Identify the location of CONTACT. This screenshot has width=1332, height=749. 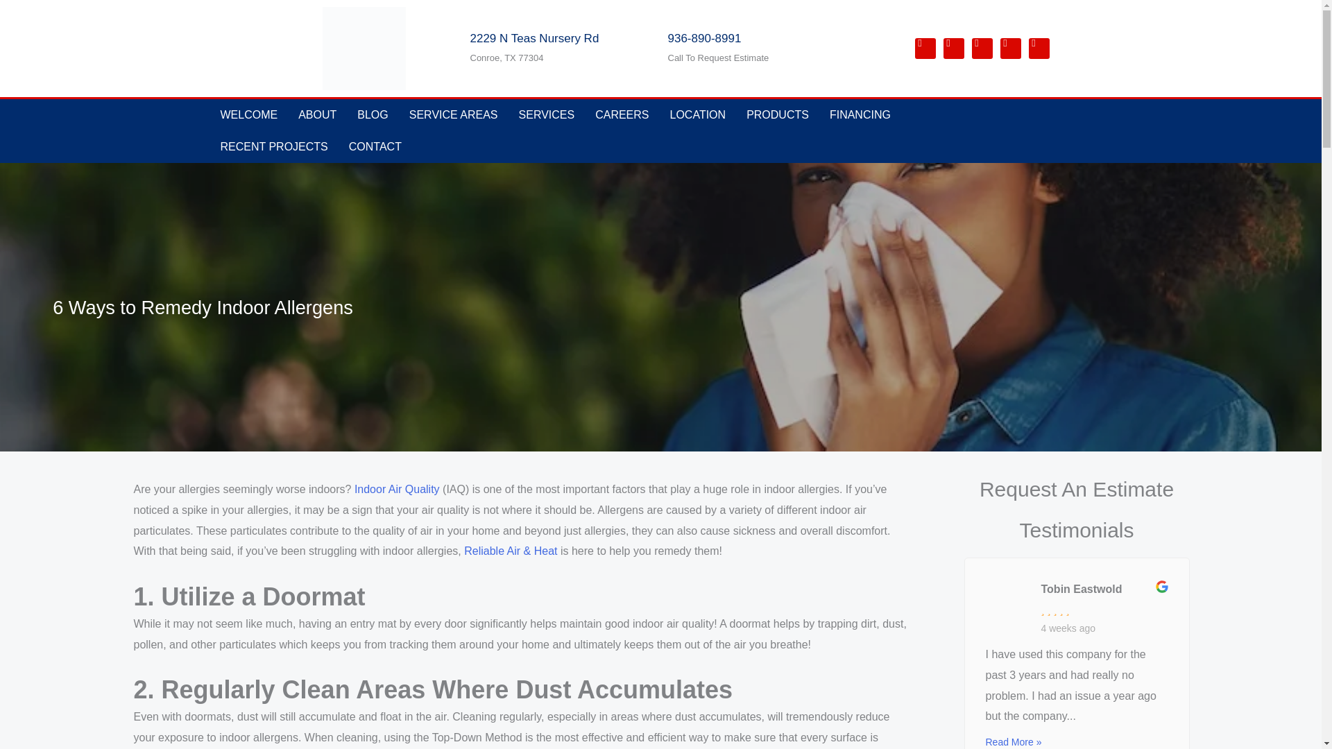
(375, 147).